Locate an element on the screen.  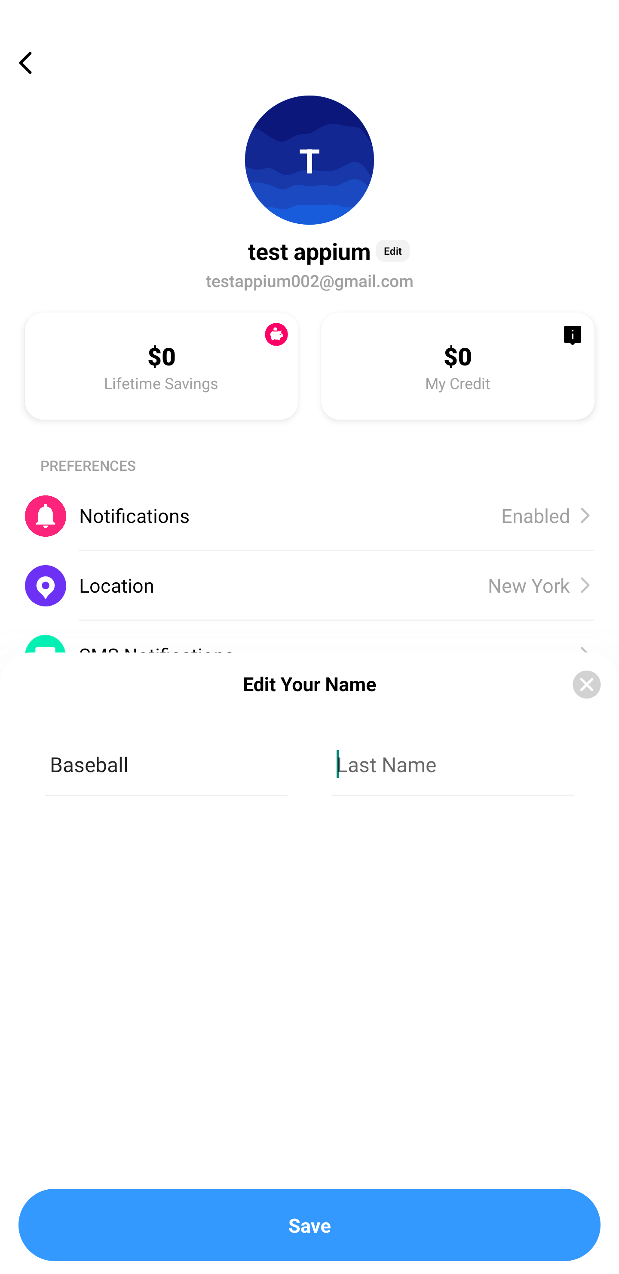
Baseball is located at coordinates (166, 764).